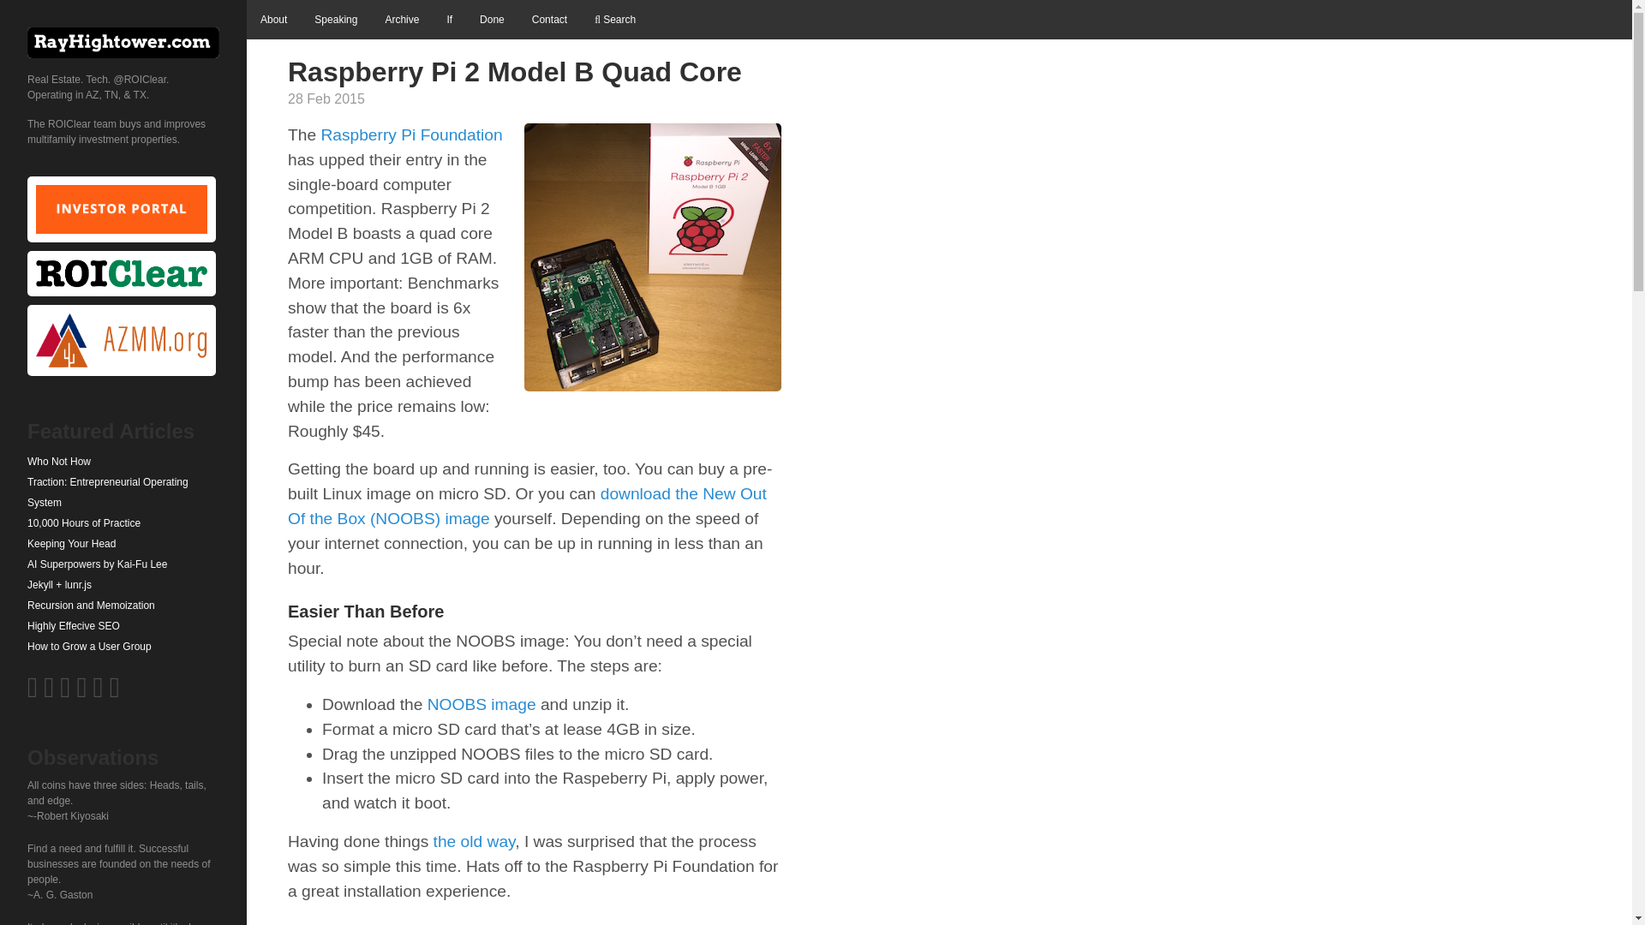 The height and width of the screenshot is (925, 1645). Describe the element at coordinates (123, 543) in the screenshot. I see `Keeping Your Head` at that location.